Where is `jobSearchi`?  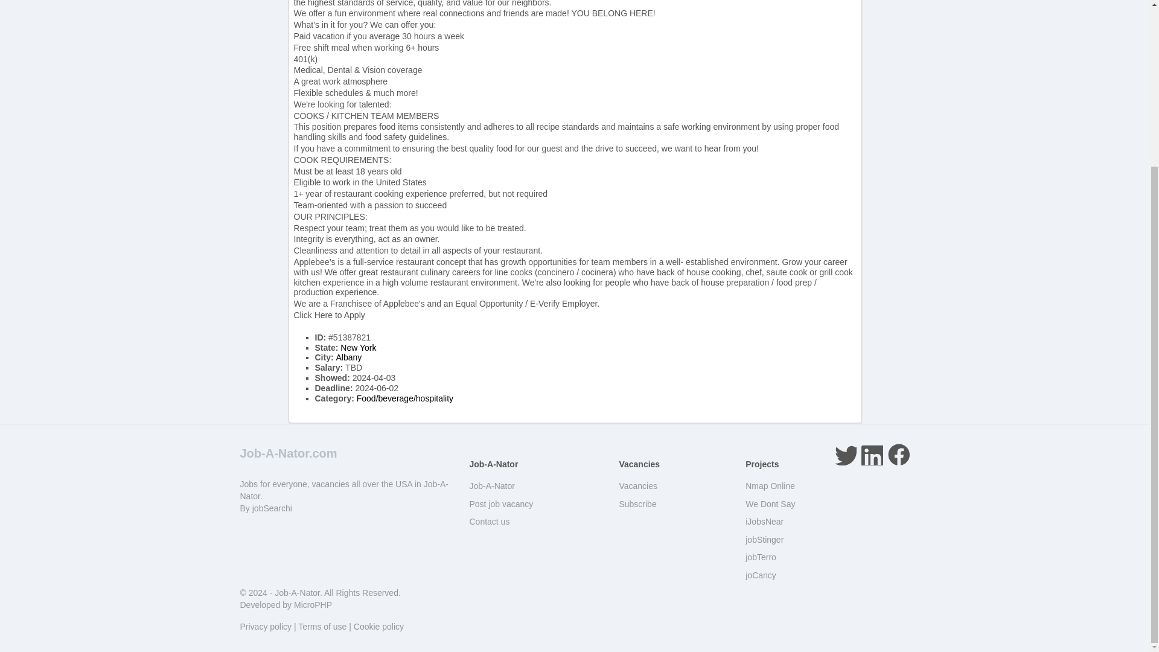
jobSearchi is located at coordinates (272, 508).